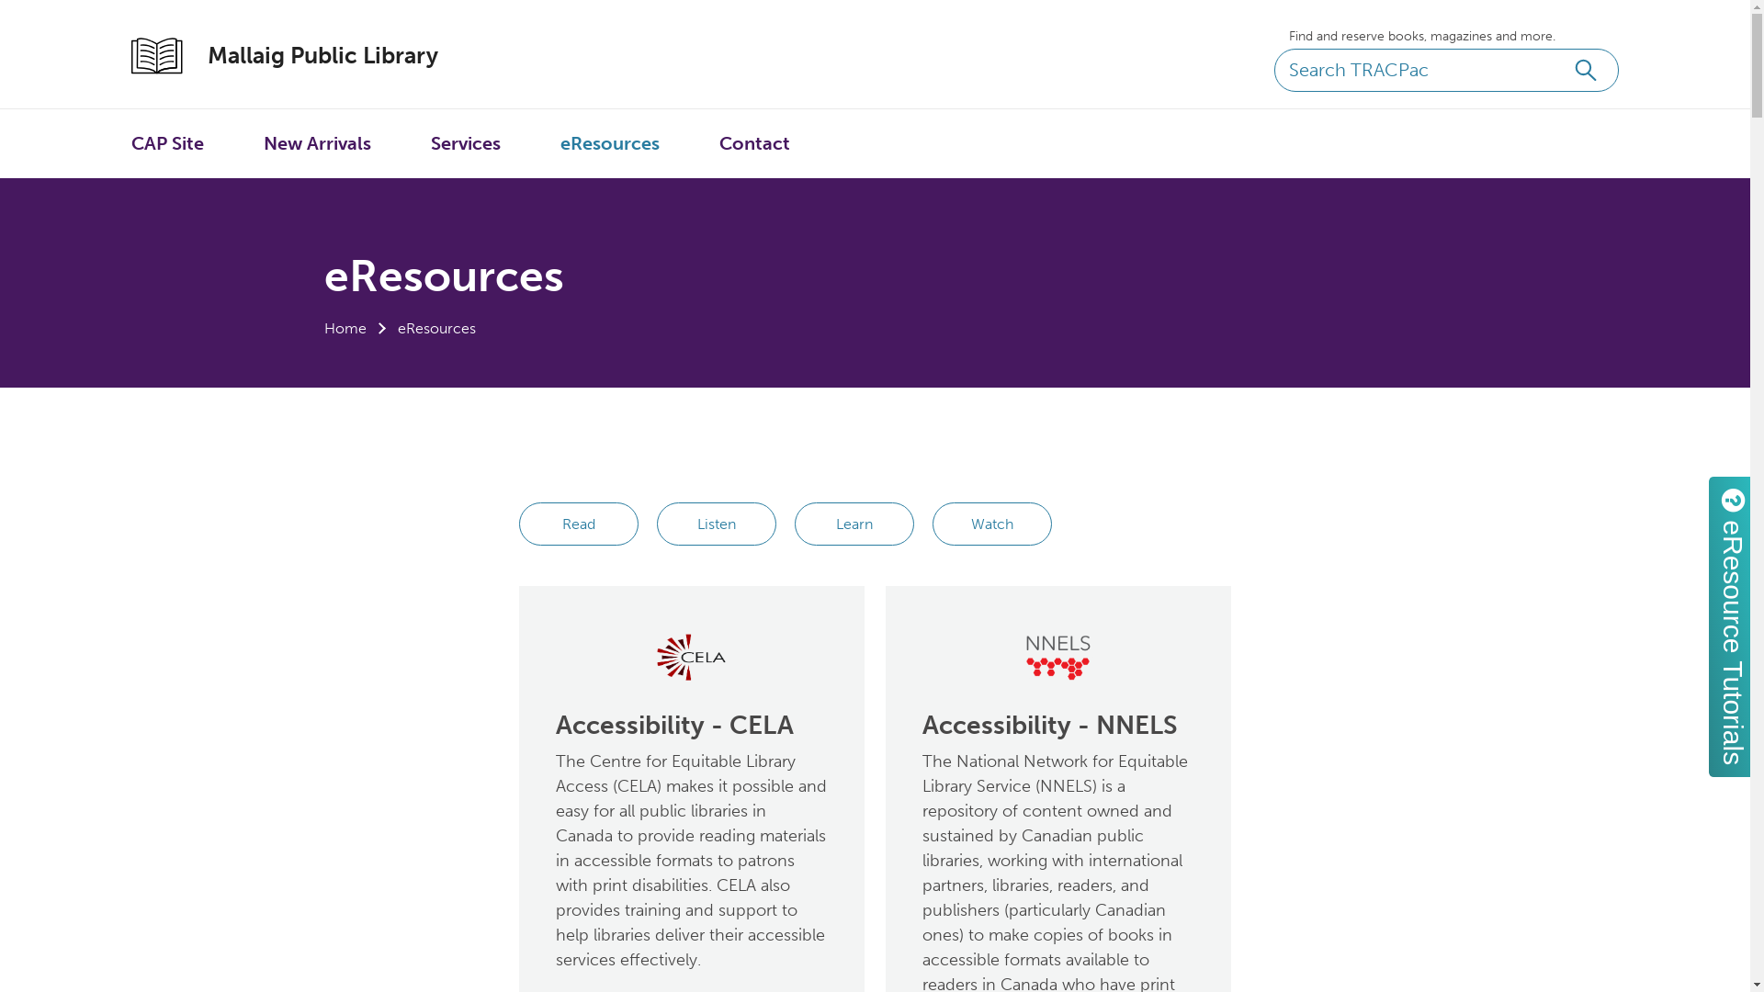 The image size is (1764, 992). I want to click on Contact, so click(755, 143).